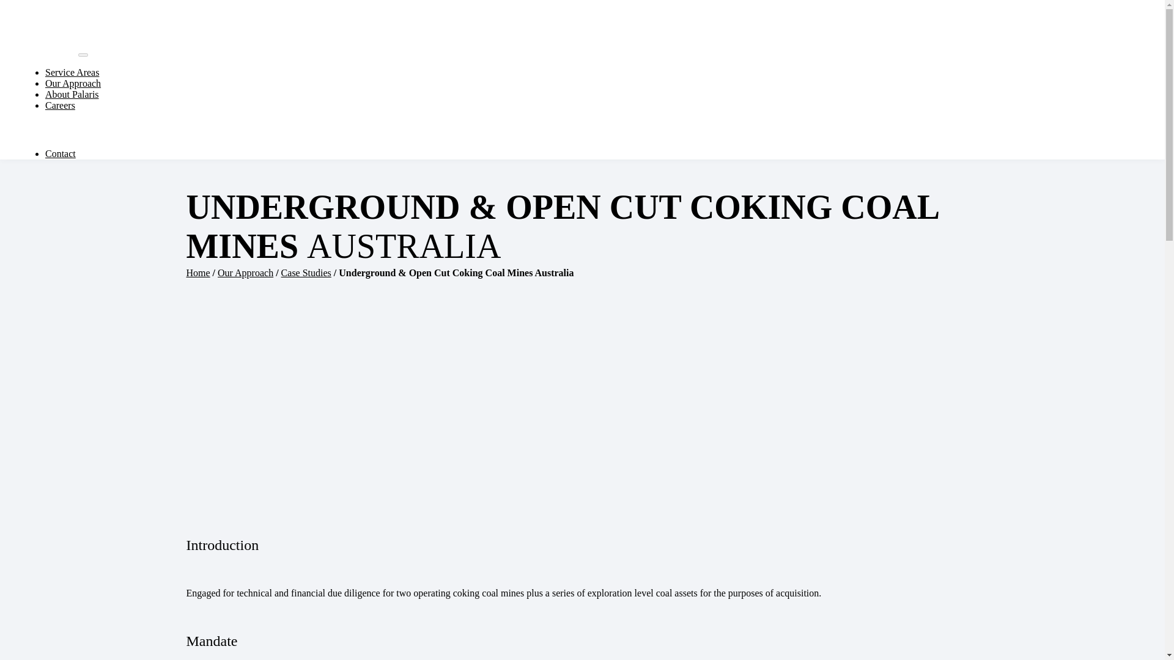 The height and width of the screenshot is (660, 1174). Describe the element at coordinates (61, 154) in the screenshot. I see `Contact` at that location.